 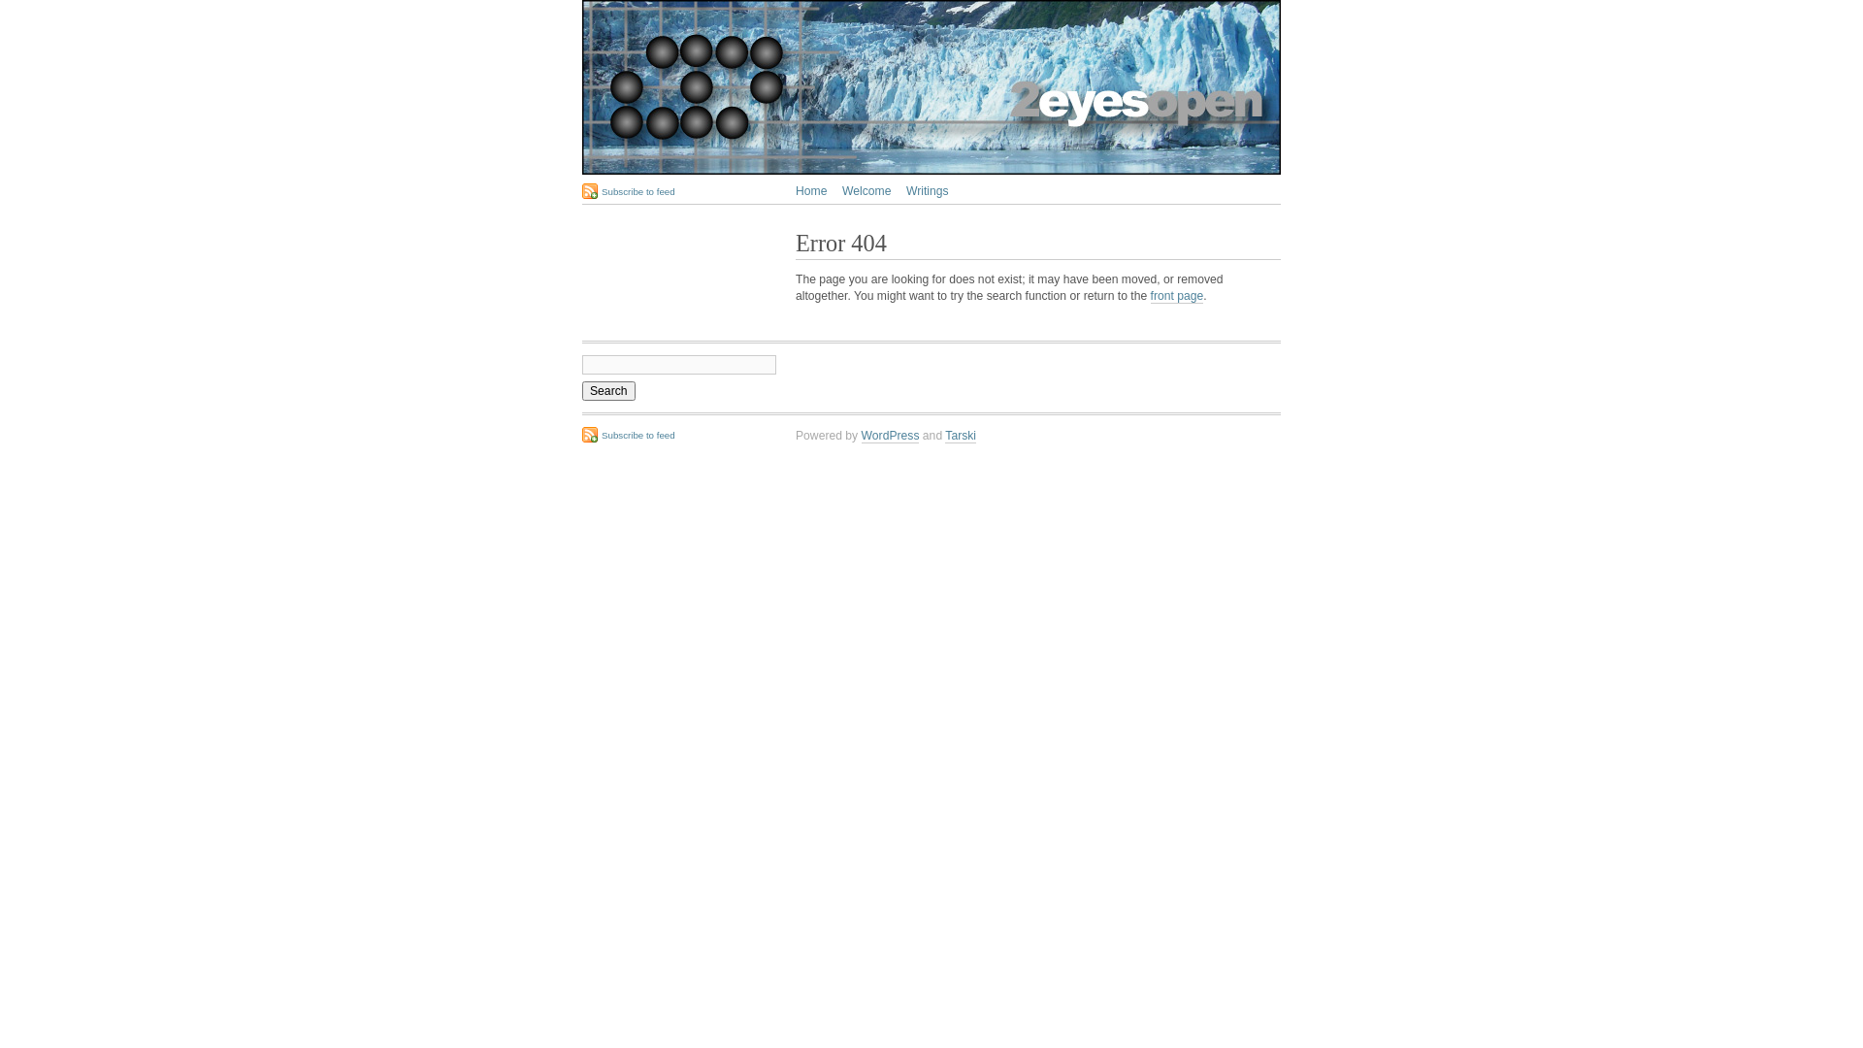 What do you see at coordinates (609, 391) in the screenshot?
I see `Search` at bounding box center [609, 391].